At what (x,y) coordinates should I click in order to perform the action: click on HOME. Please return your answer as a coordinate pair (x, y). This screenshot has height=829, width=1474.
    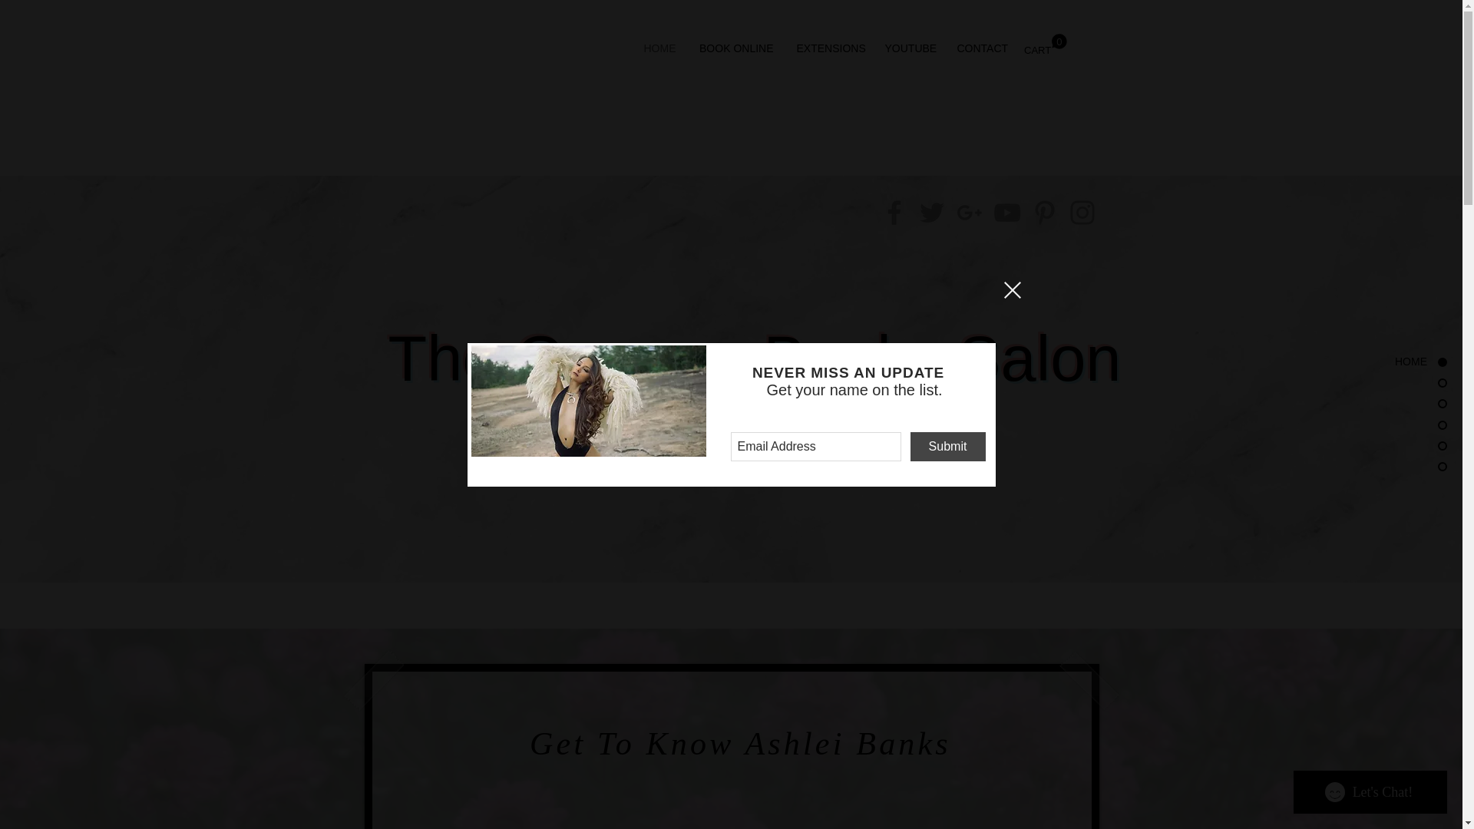
    Looking at the image, I should click on (828, 48).